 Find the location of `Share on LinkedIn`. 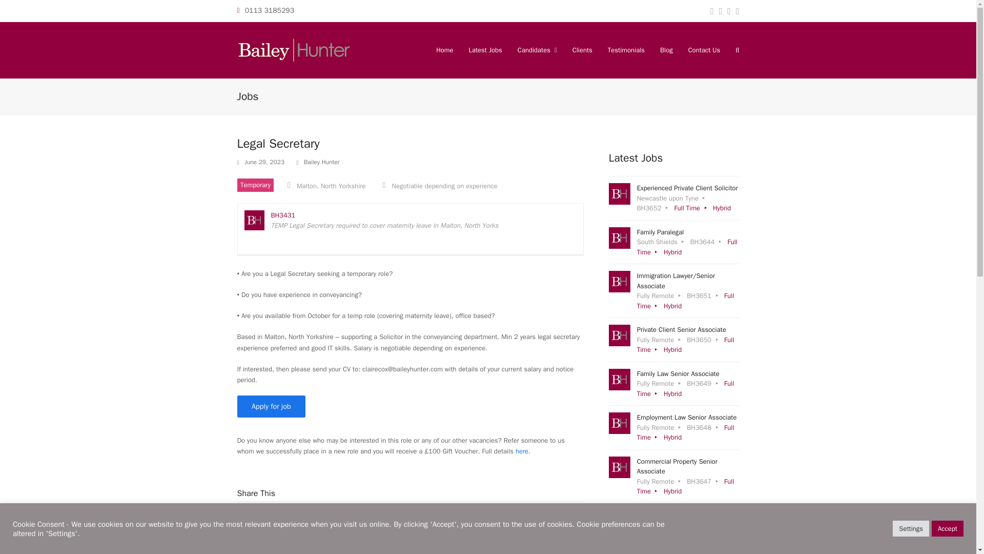

Share on LinkedIn is located at coordinates (288, 521).